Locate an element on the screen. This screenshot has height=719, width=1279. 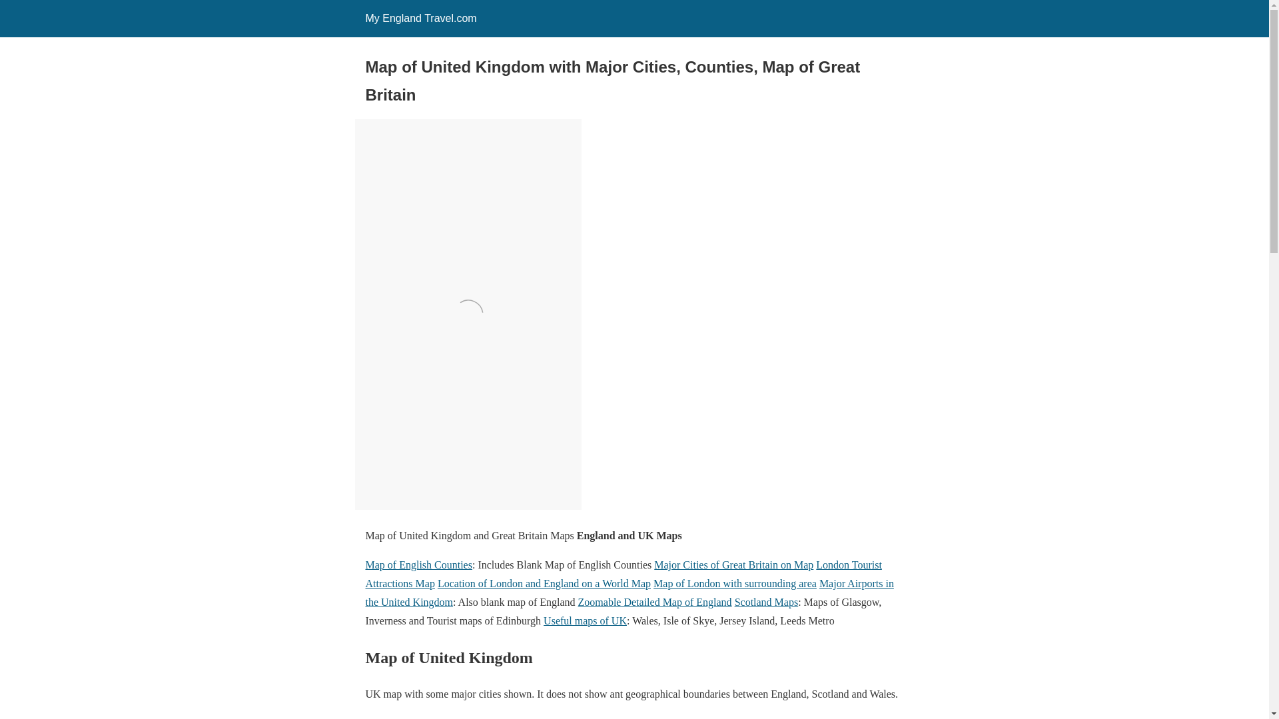
Zoomable Detailed Map of England is located at coordinates (654, 602).